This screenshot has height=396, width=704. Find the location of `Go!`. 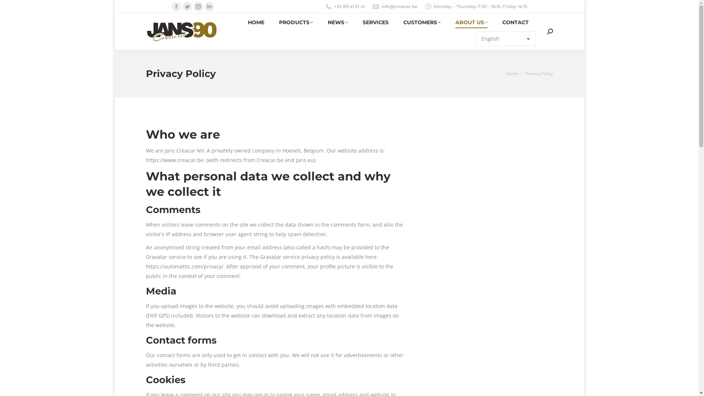

Go! is located at coordinates (12, 8).